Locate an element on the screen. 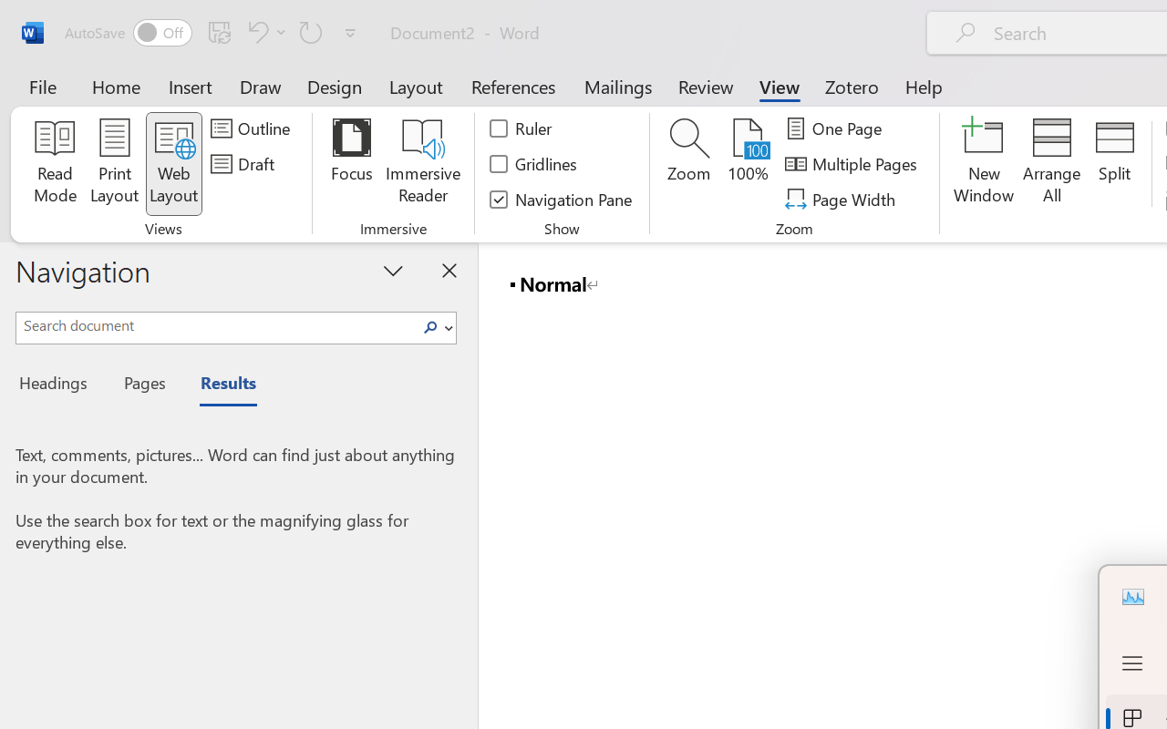 The image size is (1167, 729). Zoom... is located at coordinates (689, 164).